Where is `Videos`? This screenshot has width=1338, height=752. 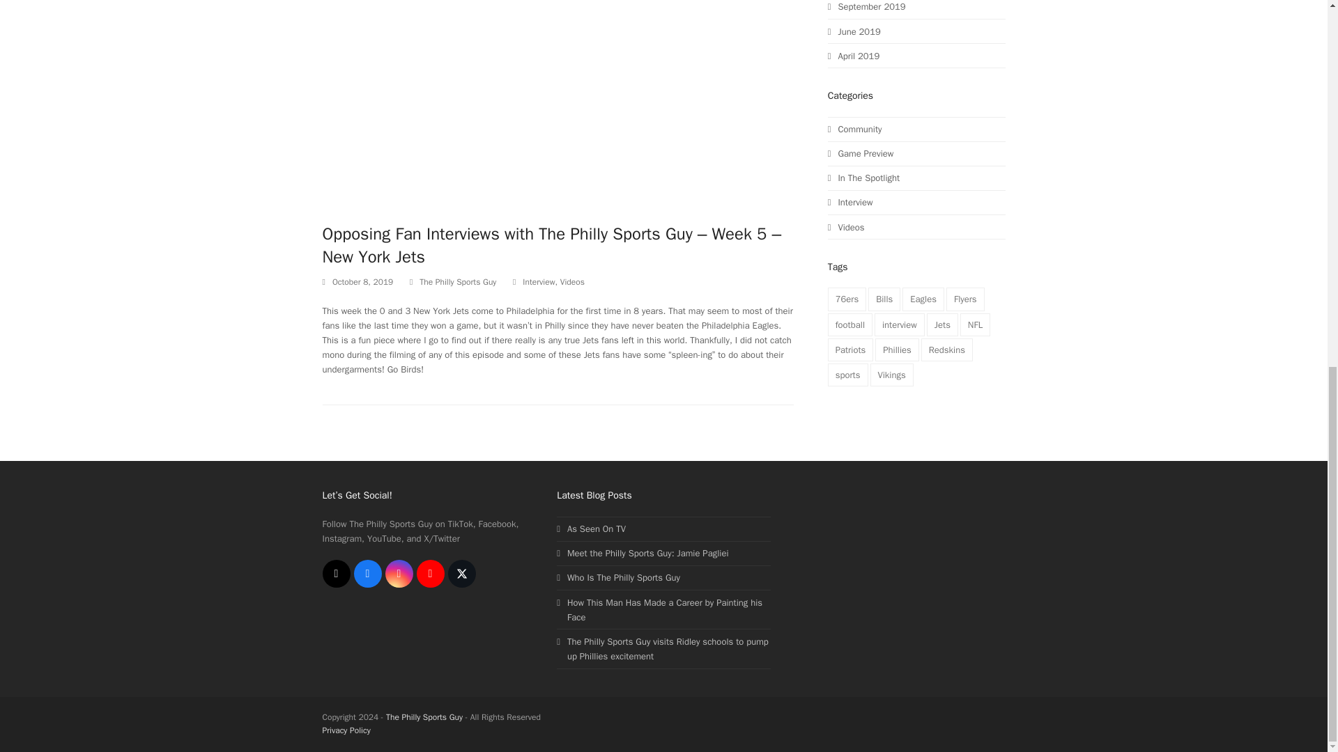 Videos is located at coordinates (573, 281).